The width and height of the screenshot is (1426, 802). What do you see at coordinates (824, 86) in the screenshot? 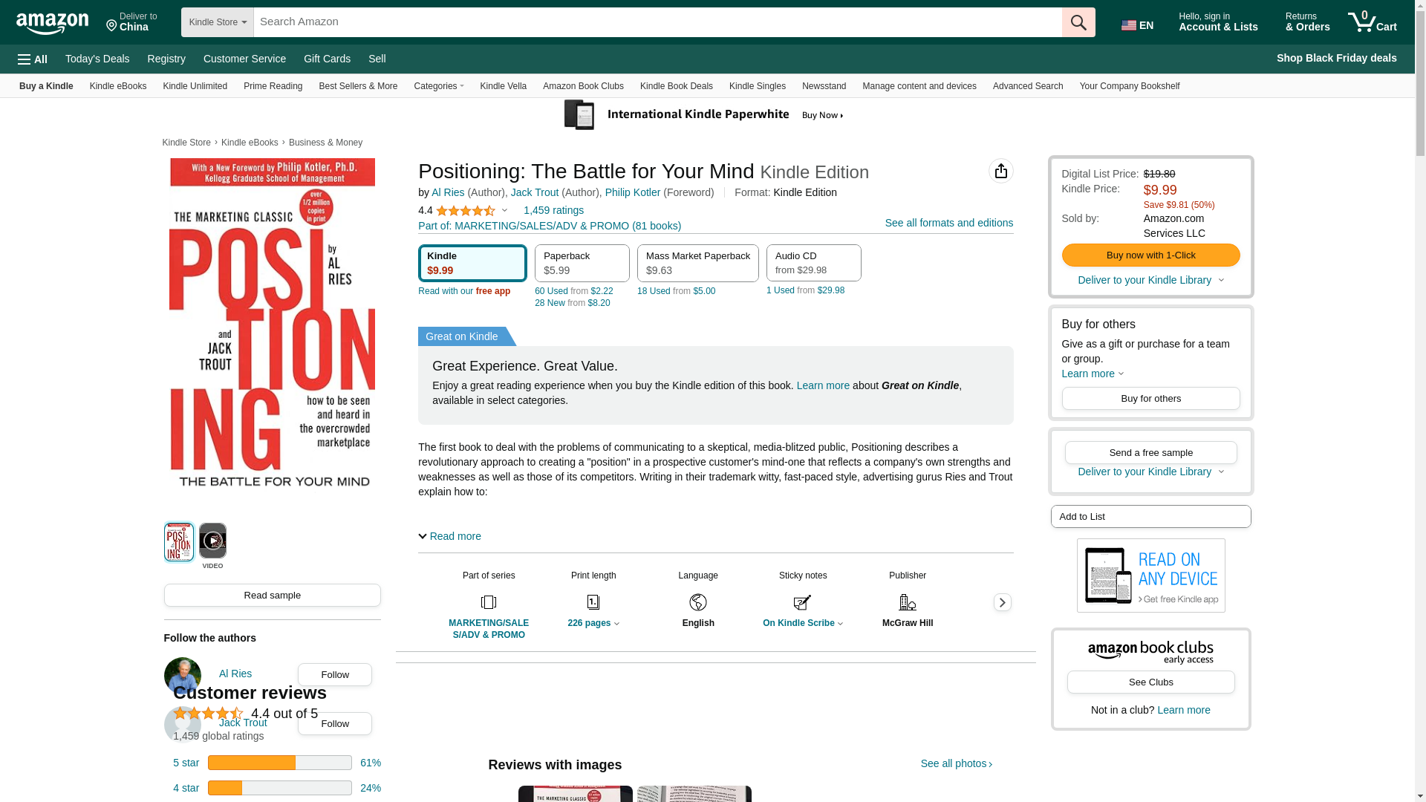
I see `Newsstand` at bounding box center [824, 86].